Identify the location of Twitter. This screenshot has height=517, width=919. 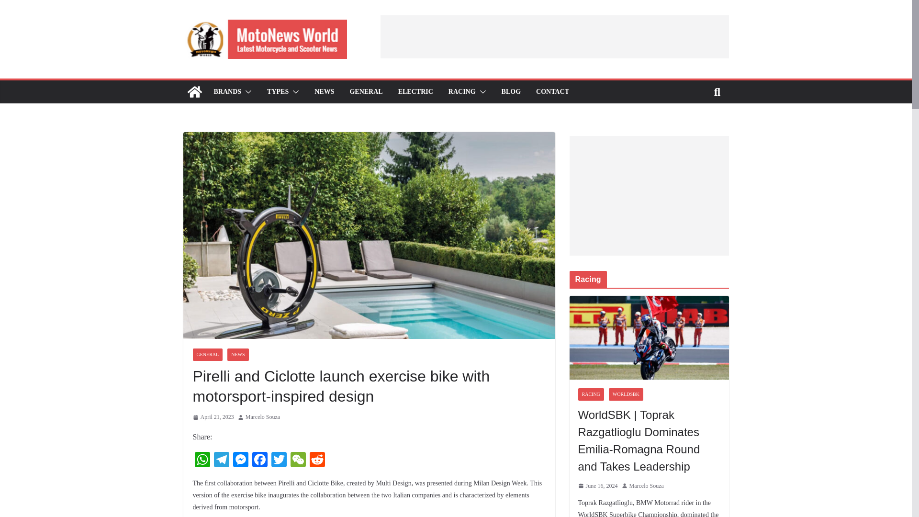
(279, 461).